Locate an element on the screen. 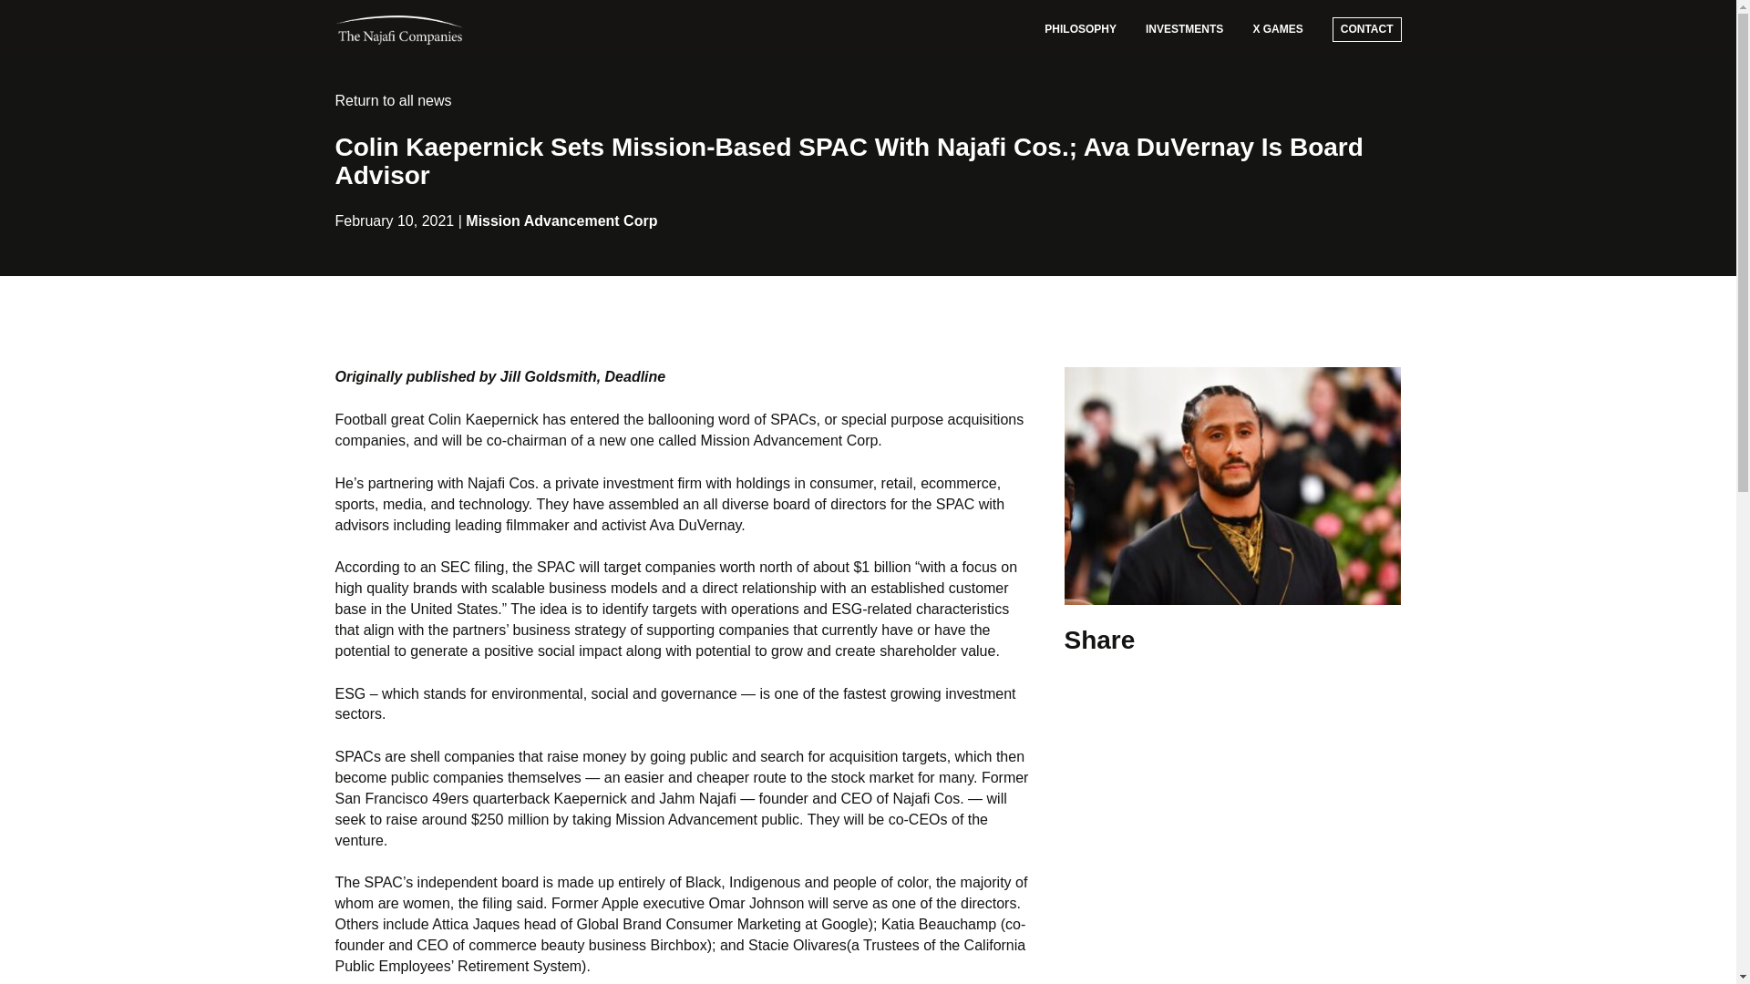 Image resolution: width=1750 pixels, height=984 pixels. Investments is located at coordinates (1183, 29).